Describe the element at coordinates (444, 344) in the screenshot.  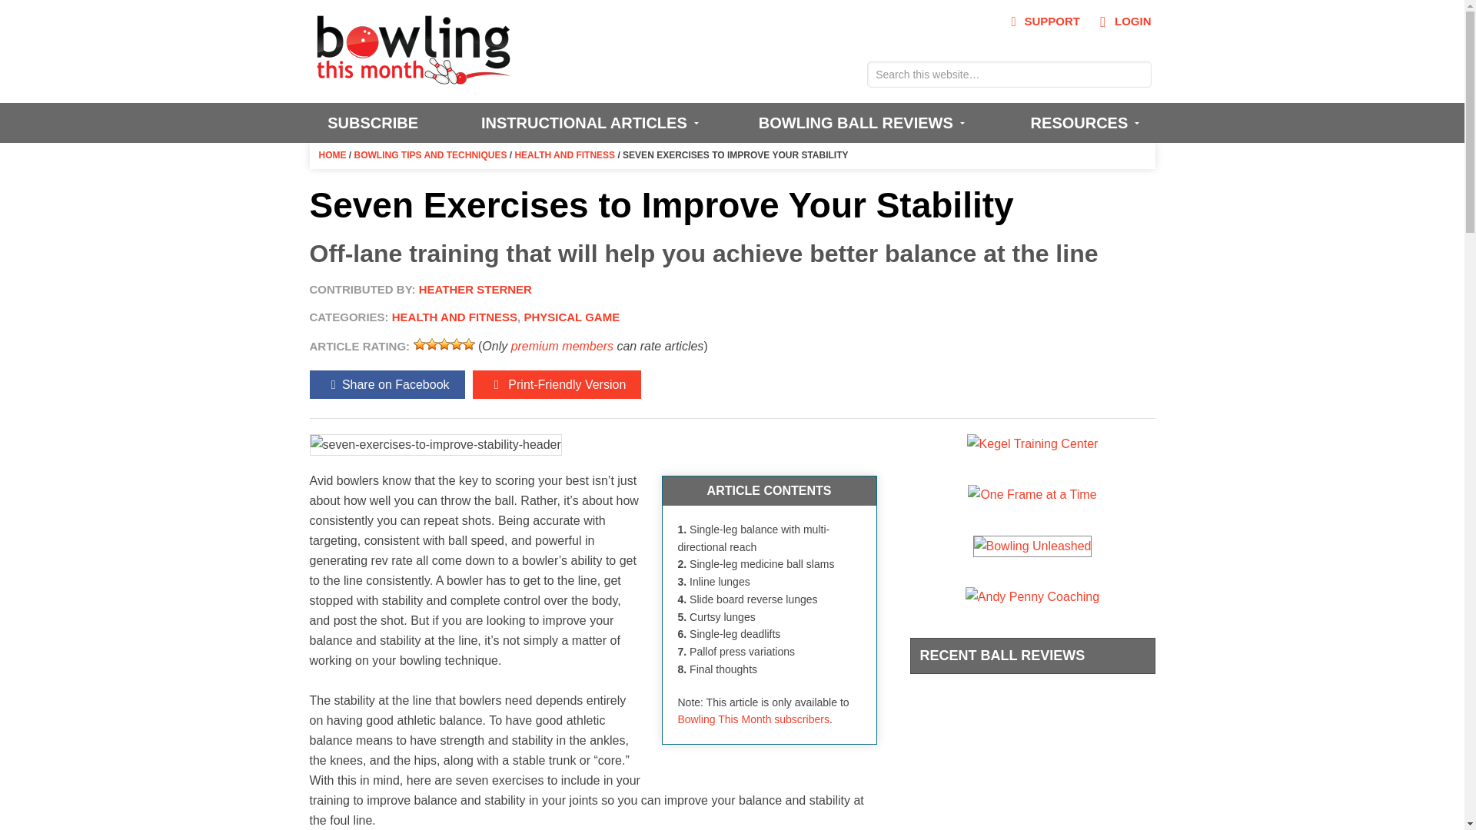
I see `6 votes, average: 5.00 out of 5` at that location.